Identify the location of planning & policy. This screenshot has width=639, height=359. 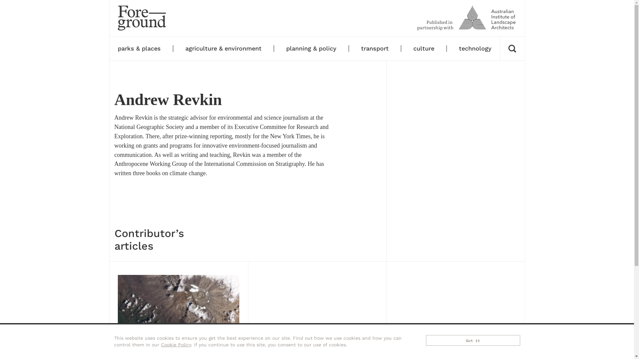
(312, 49).